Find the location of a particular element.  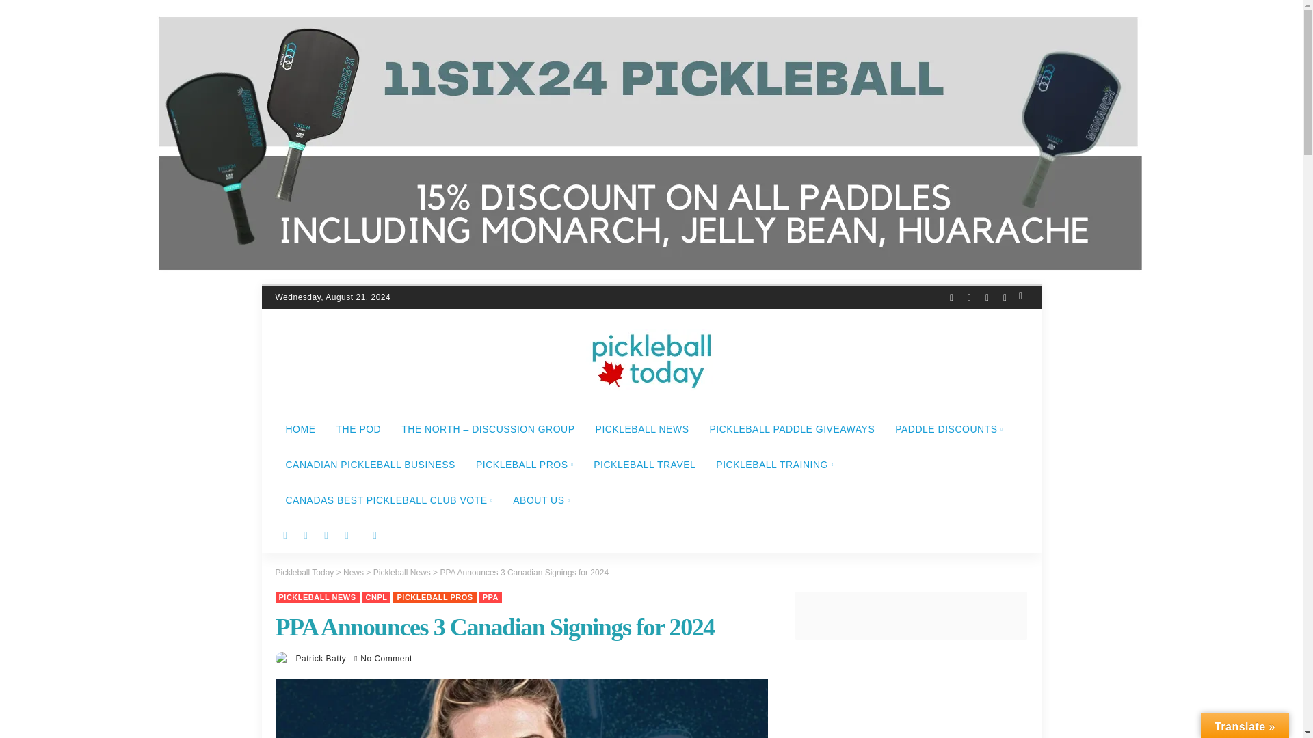

PICKLEBALL PROS is located at coordinates (524, 465).